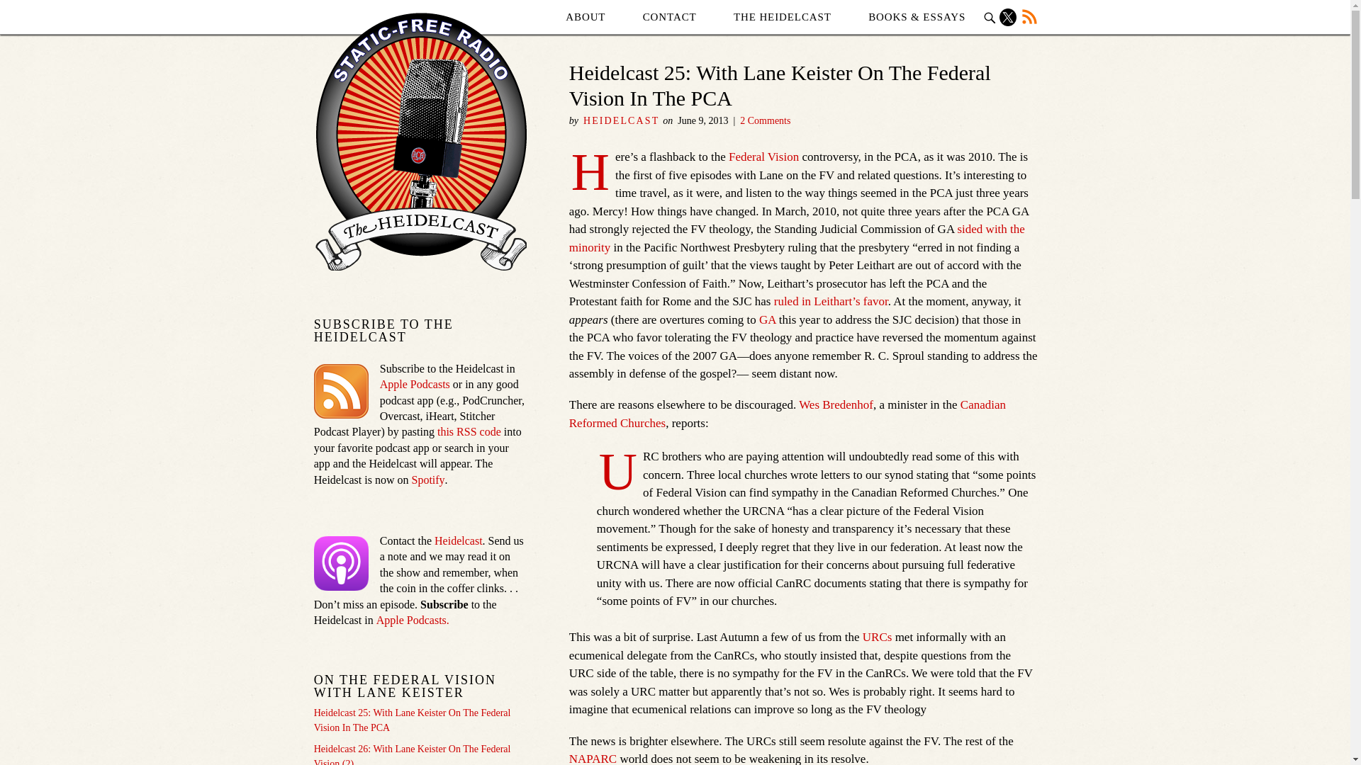 The image size is (1361, 765). Describe the element at coordinates (593, 758) in the screenshot. I see `NAPARC` at that location.